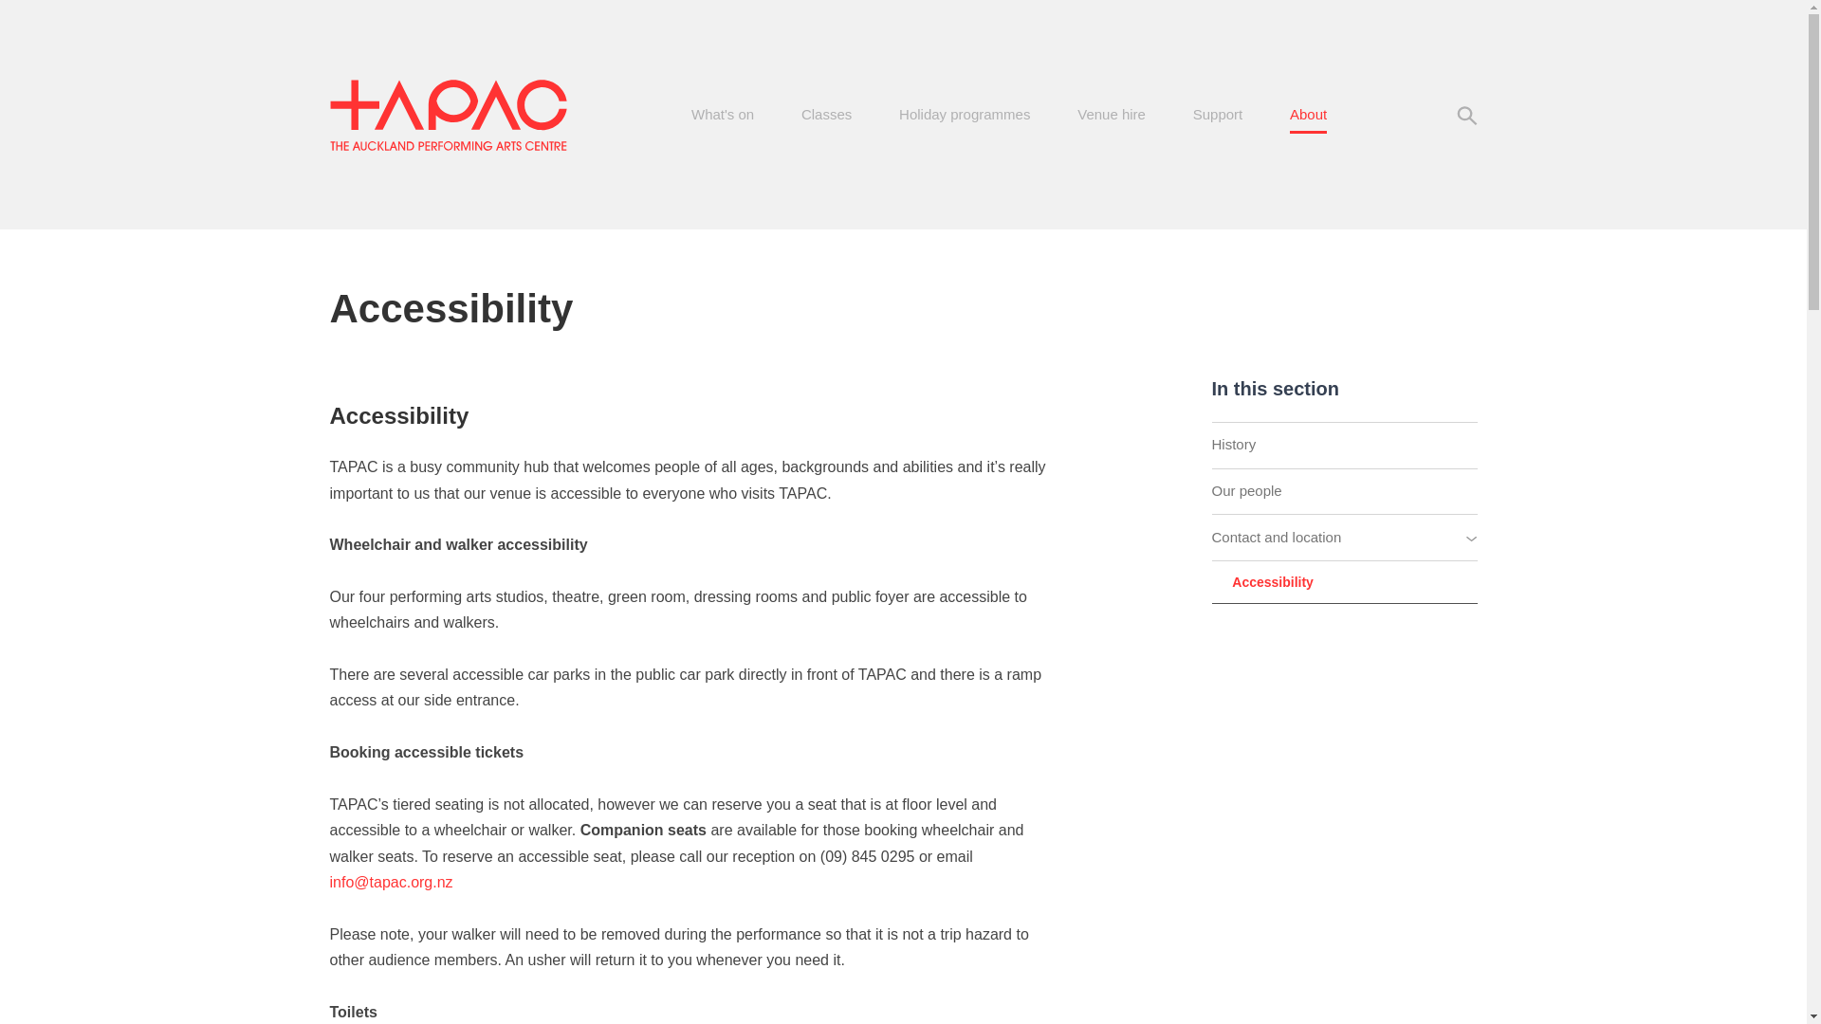  Describe the element at coordinates (1464, 117) in the screenshot. I see `Open search` at that location.